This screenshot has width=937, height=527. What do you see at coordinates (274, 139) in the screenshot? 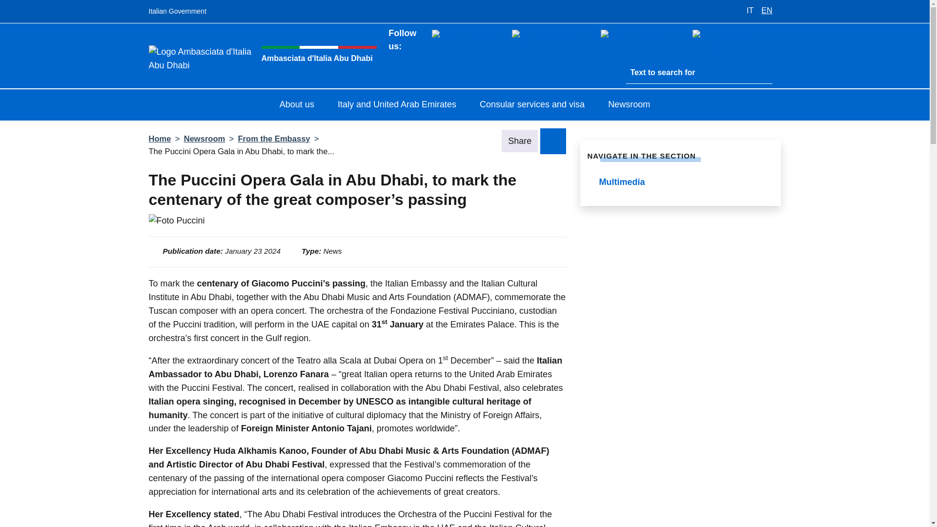
I see `From the Embassy` at bounding box center [274, 139].